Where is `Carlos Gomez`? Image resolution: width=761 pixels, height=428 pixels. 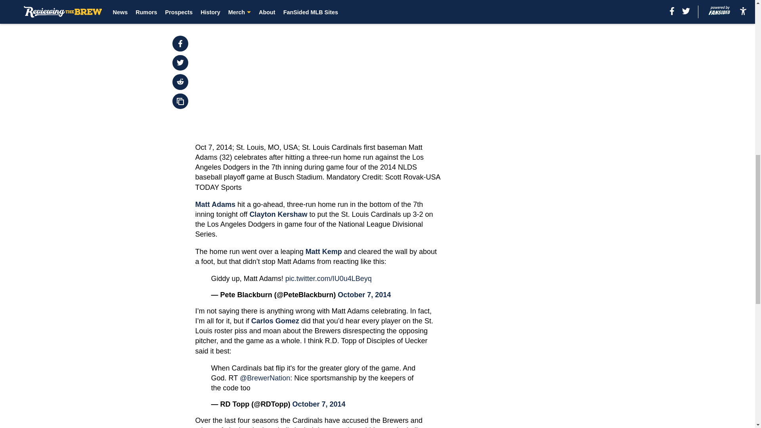
Carlos Gomez is located at coordinates (275, 321).